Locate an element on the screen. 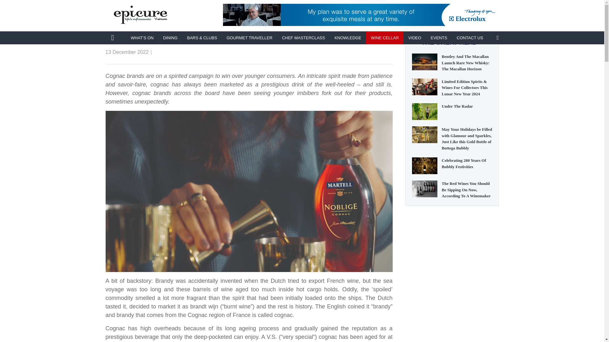  VIDEO is located at coordinates (414, 38).